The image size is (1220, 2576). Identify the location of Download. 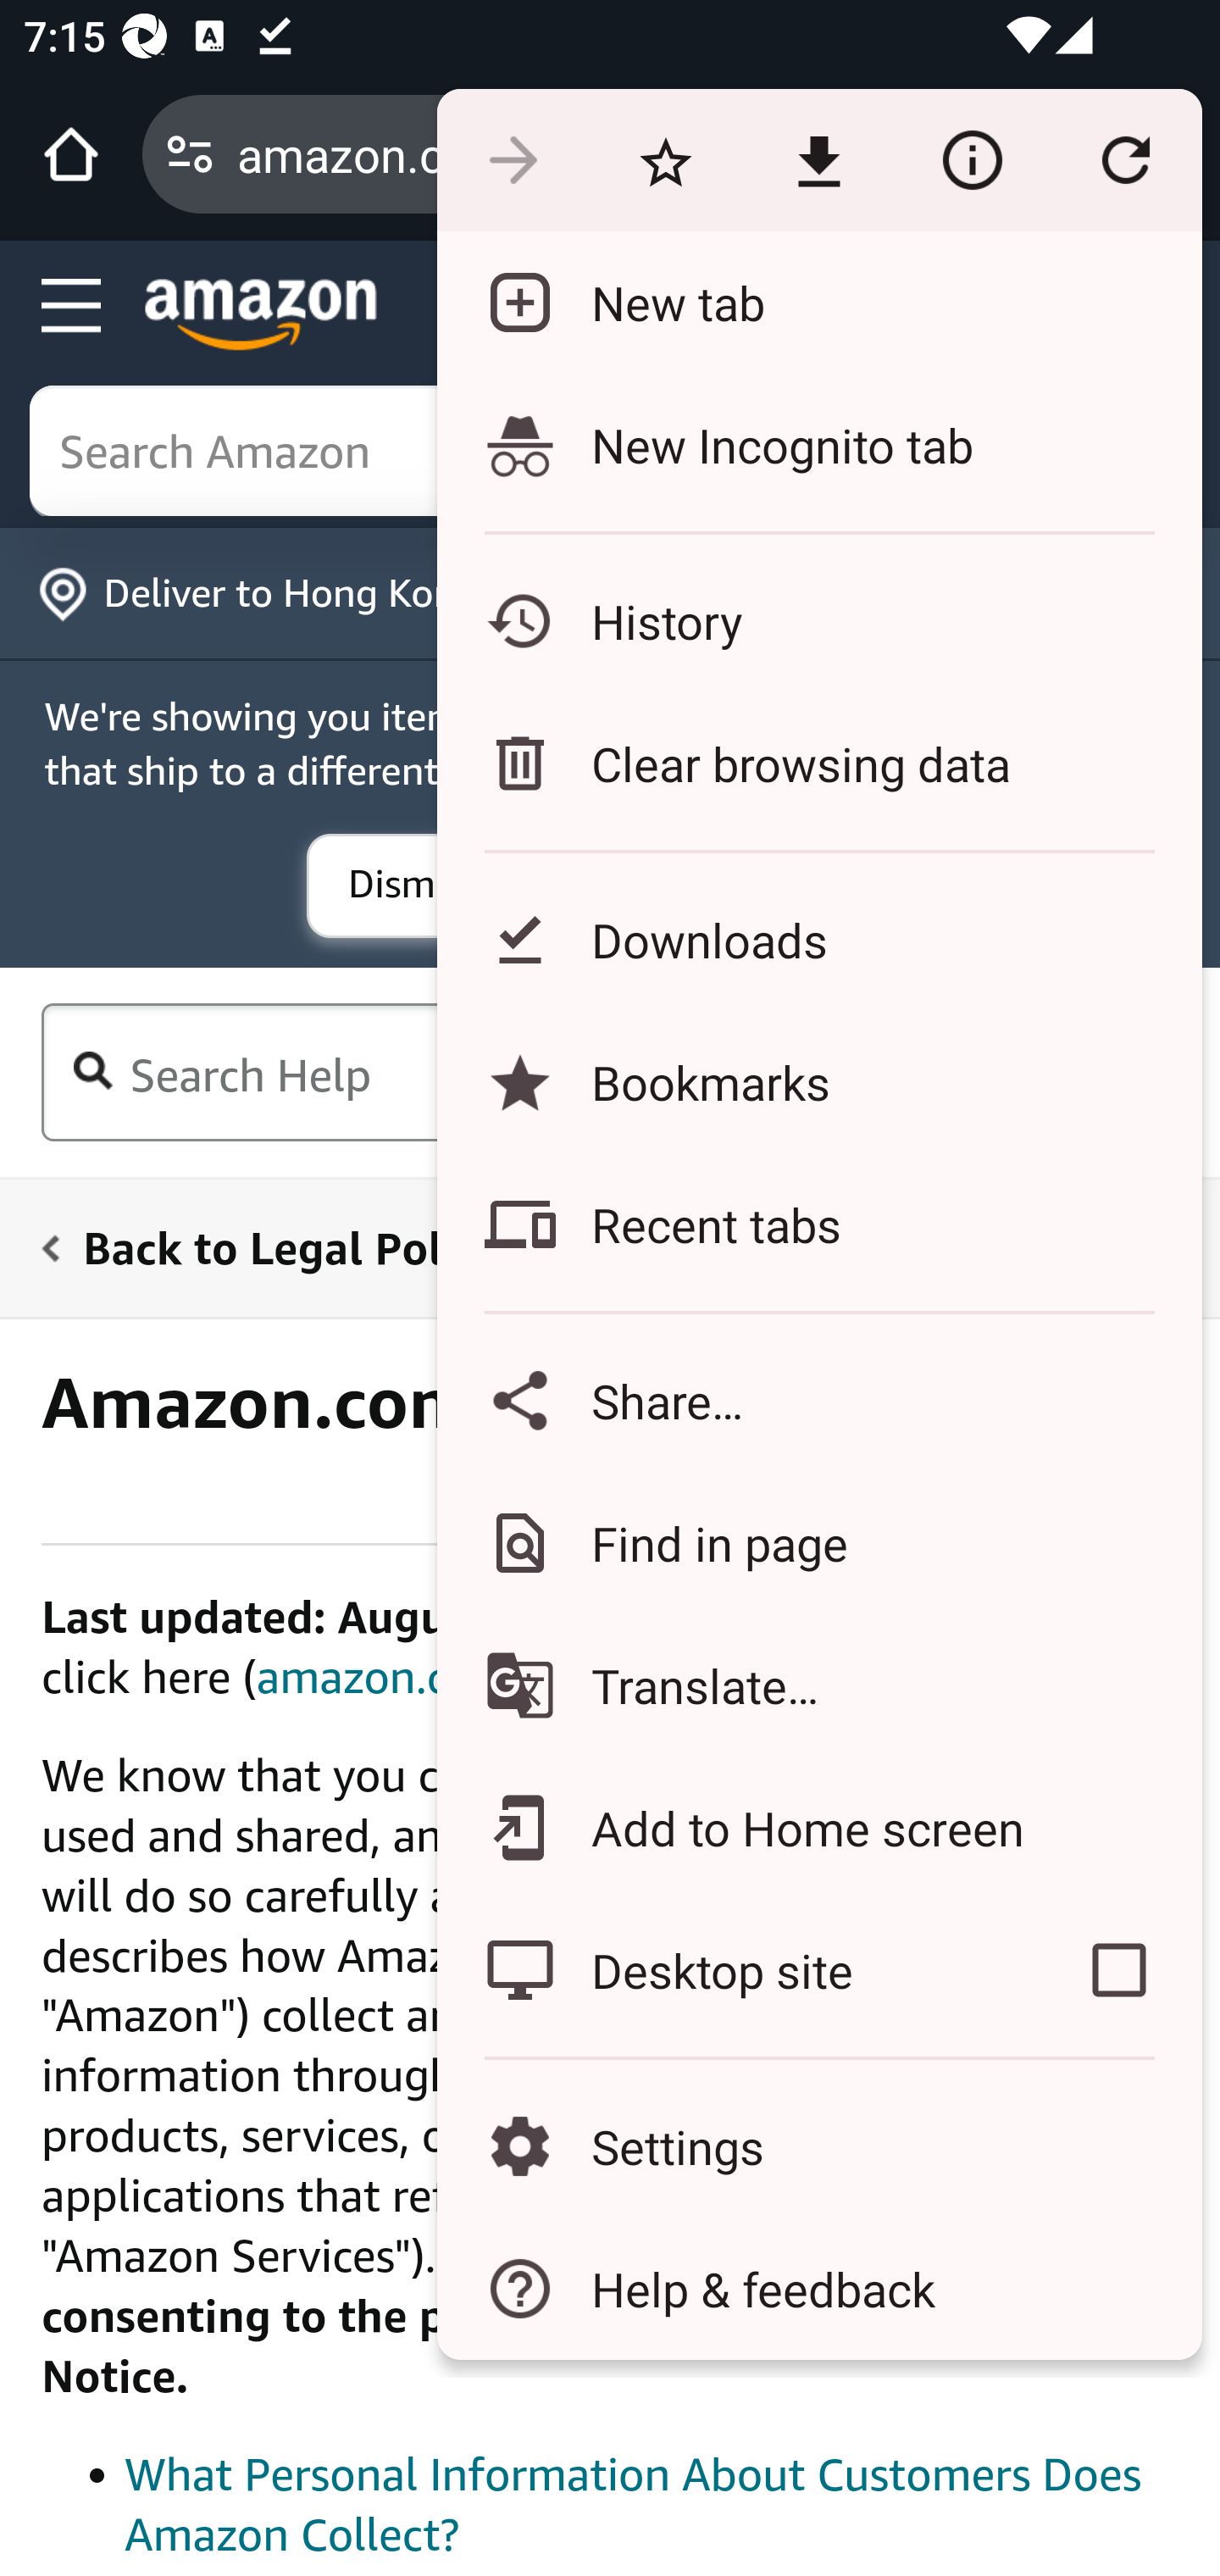
(818, 161).